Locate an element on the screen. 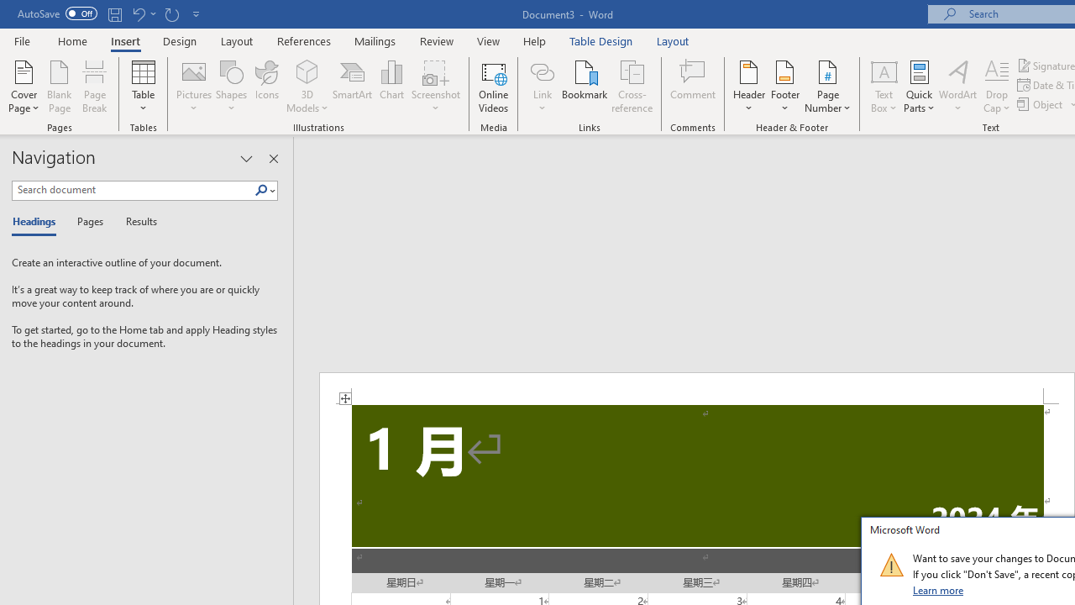 This screenshot has width=1075, height=605. Online Videos... is located at coordinates (494, 86).